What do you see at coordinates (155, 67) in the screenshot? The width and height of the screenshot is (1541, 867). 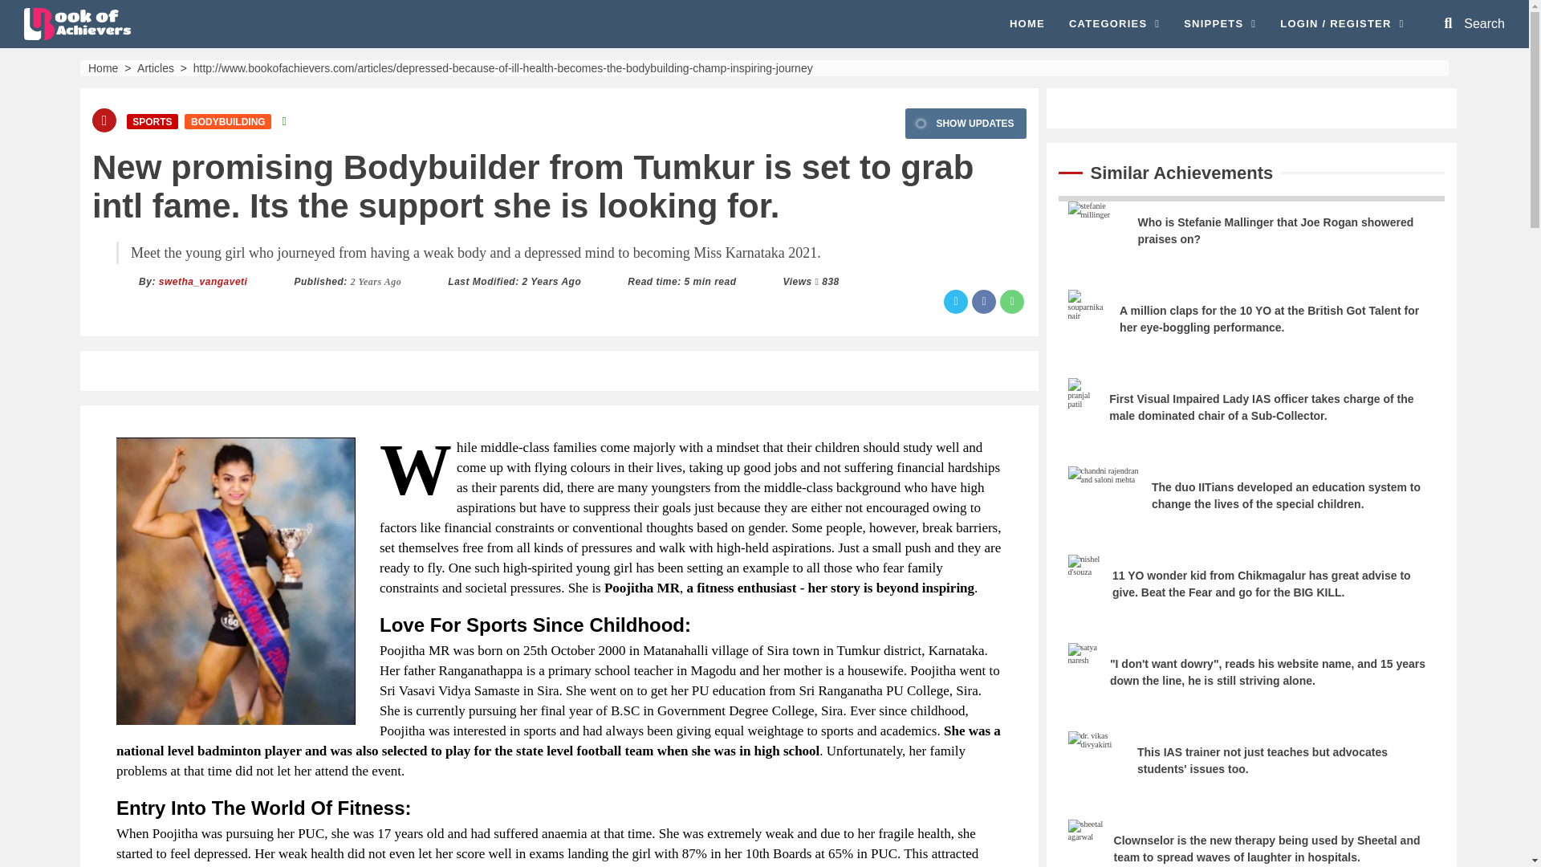 I see `Articles` at bounding box center [155, 67].